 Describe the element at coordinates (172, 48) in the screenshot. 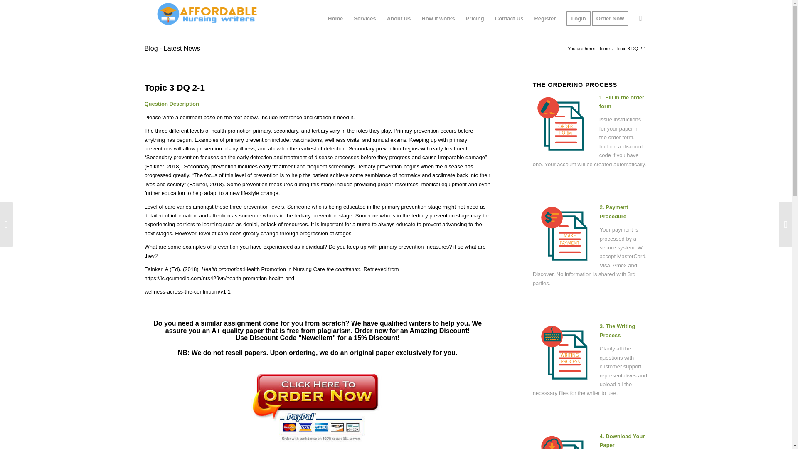

I see `Permanent Link: Blog - Latest News` at that location.